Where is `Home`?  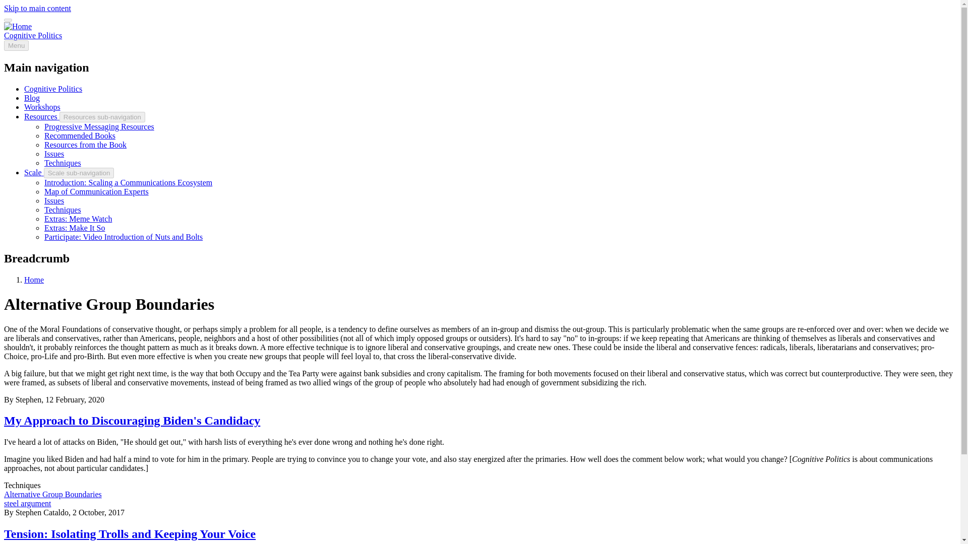 Home is located at coordinates (32, 35).